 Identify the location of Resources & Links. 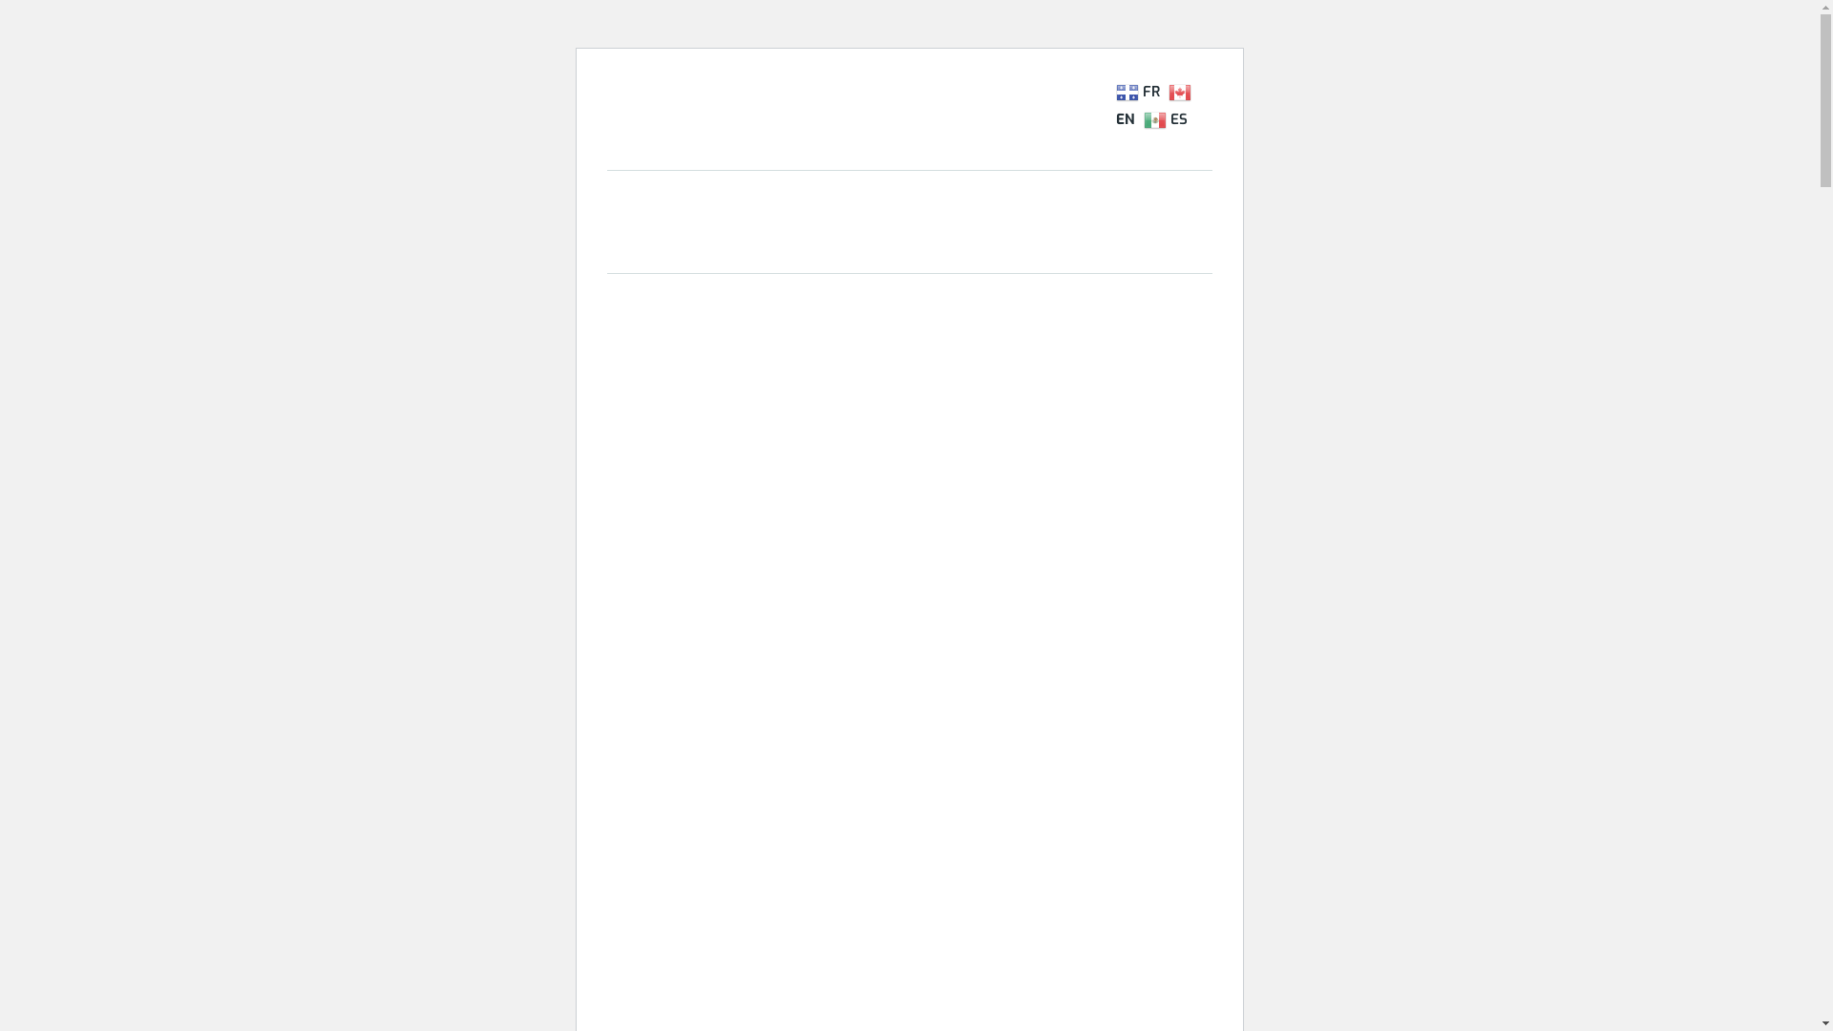
(771, 243).